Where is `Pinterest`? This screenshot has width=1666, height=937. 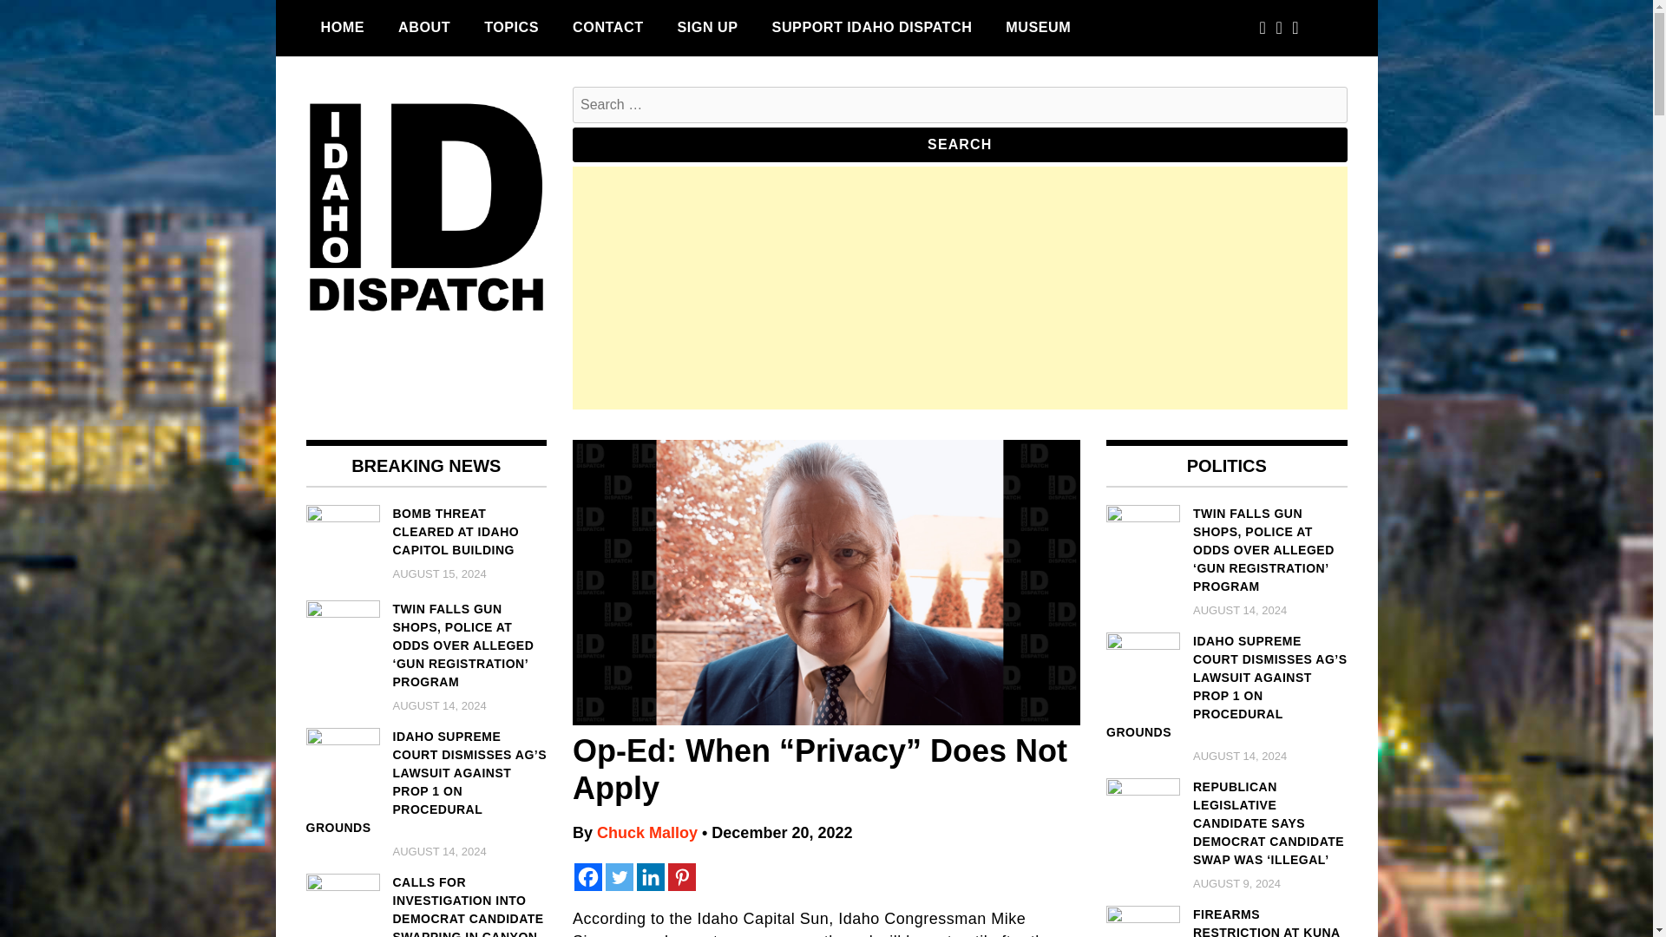 Pinterest is located at coordinates (682, 876).